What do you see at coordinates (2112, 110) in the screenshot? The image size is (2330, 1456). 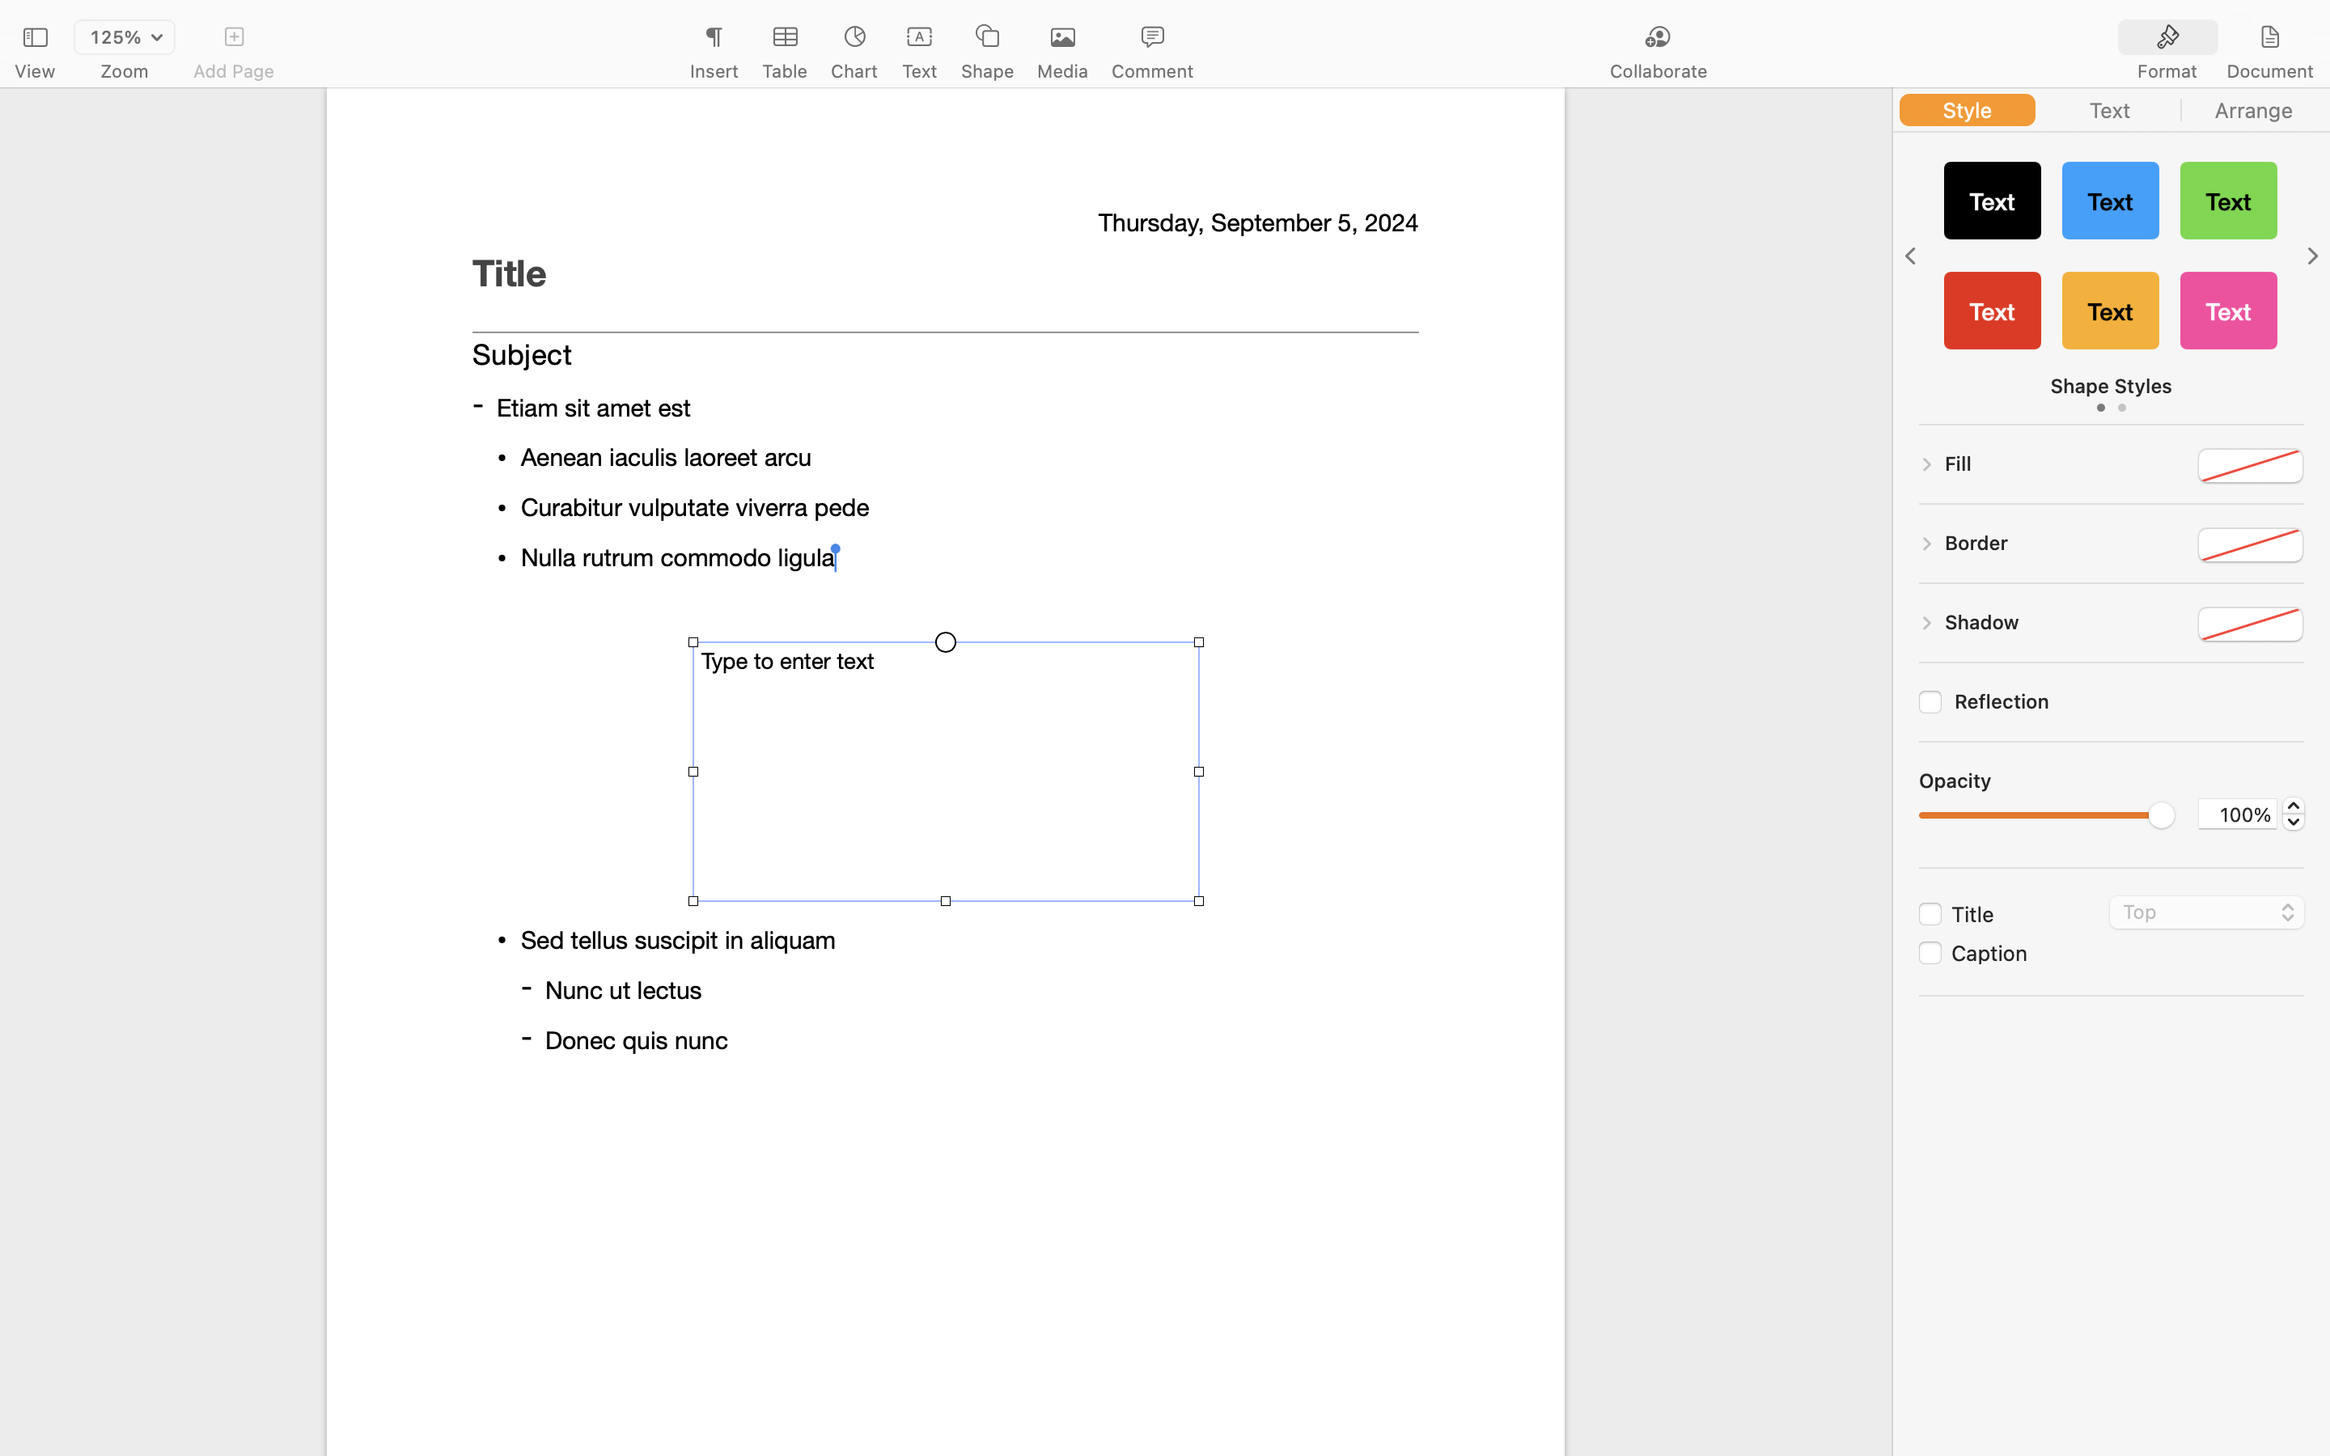 I see `<AXUIElement 0x1717b0da0> {pid=1482}` at bounding box center [2112, 110].